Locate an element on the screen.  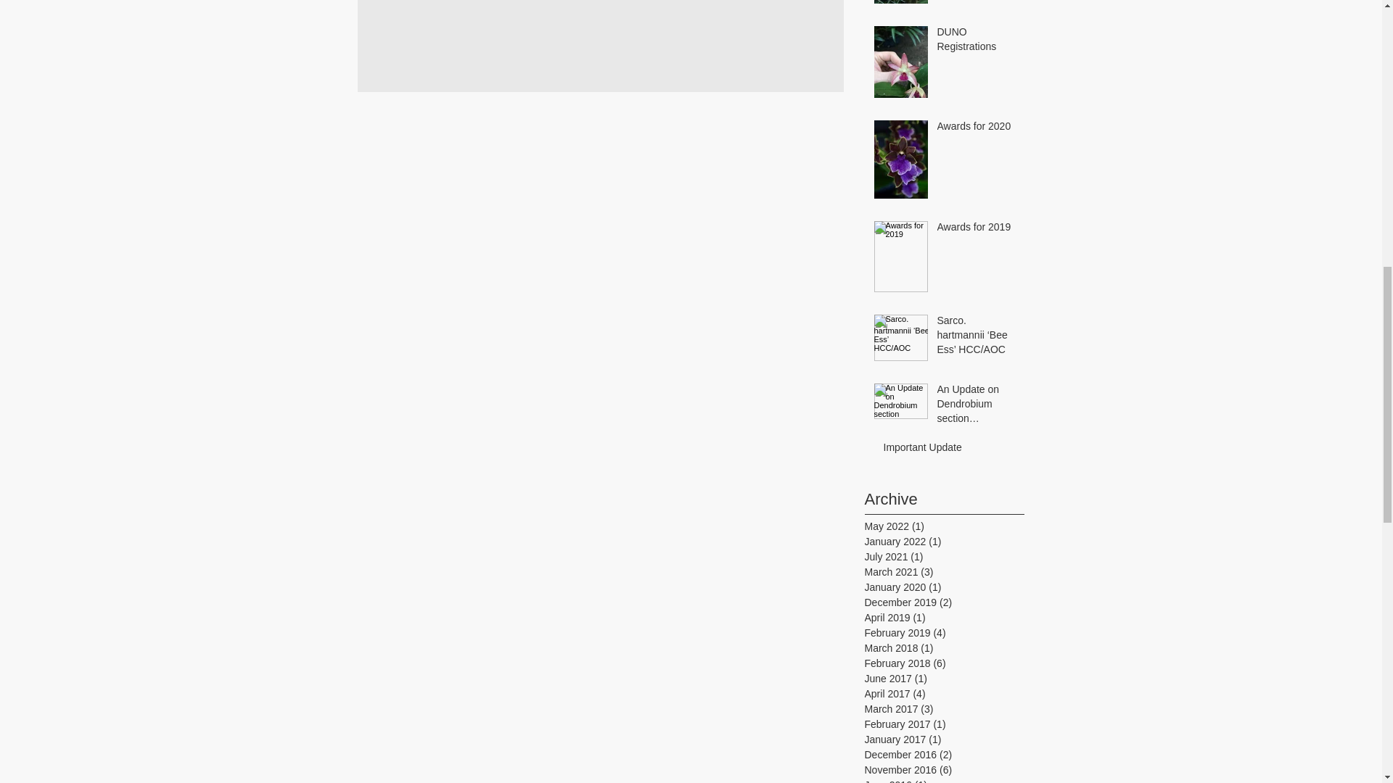
DUNO Registrations is located at coordinates (977, 42).